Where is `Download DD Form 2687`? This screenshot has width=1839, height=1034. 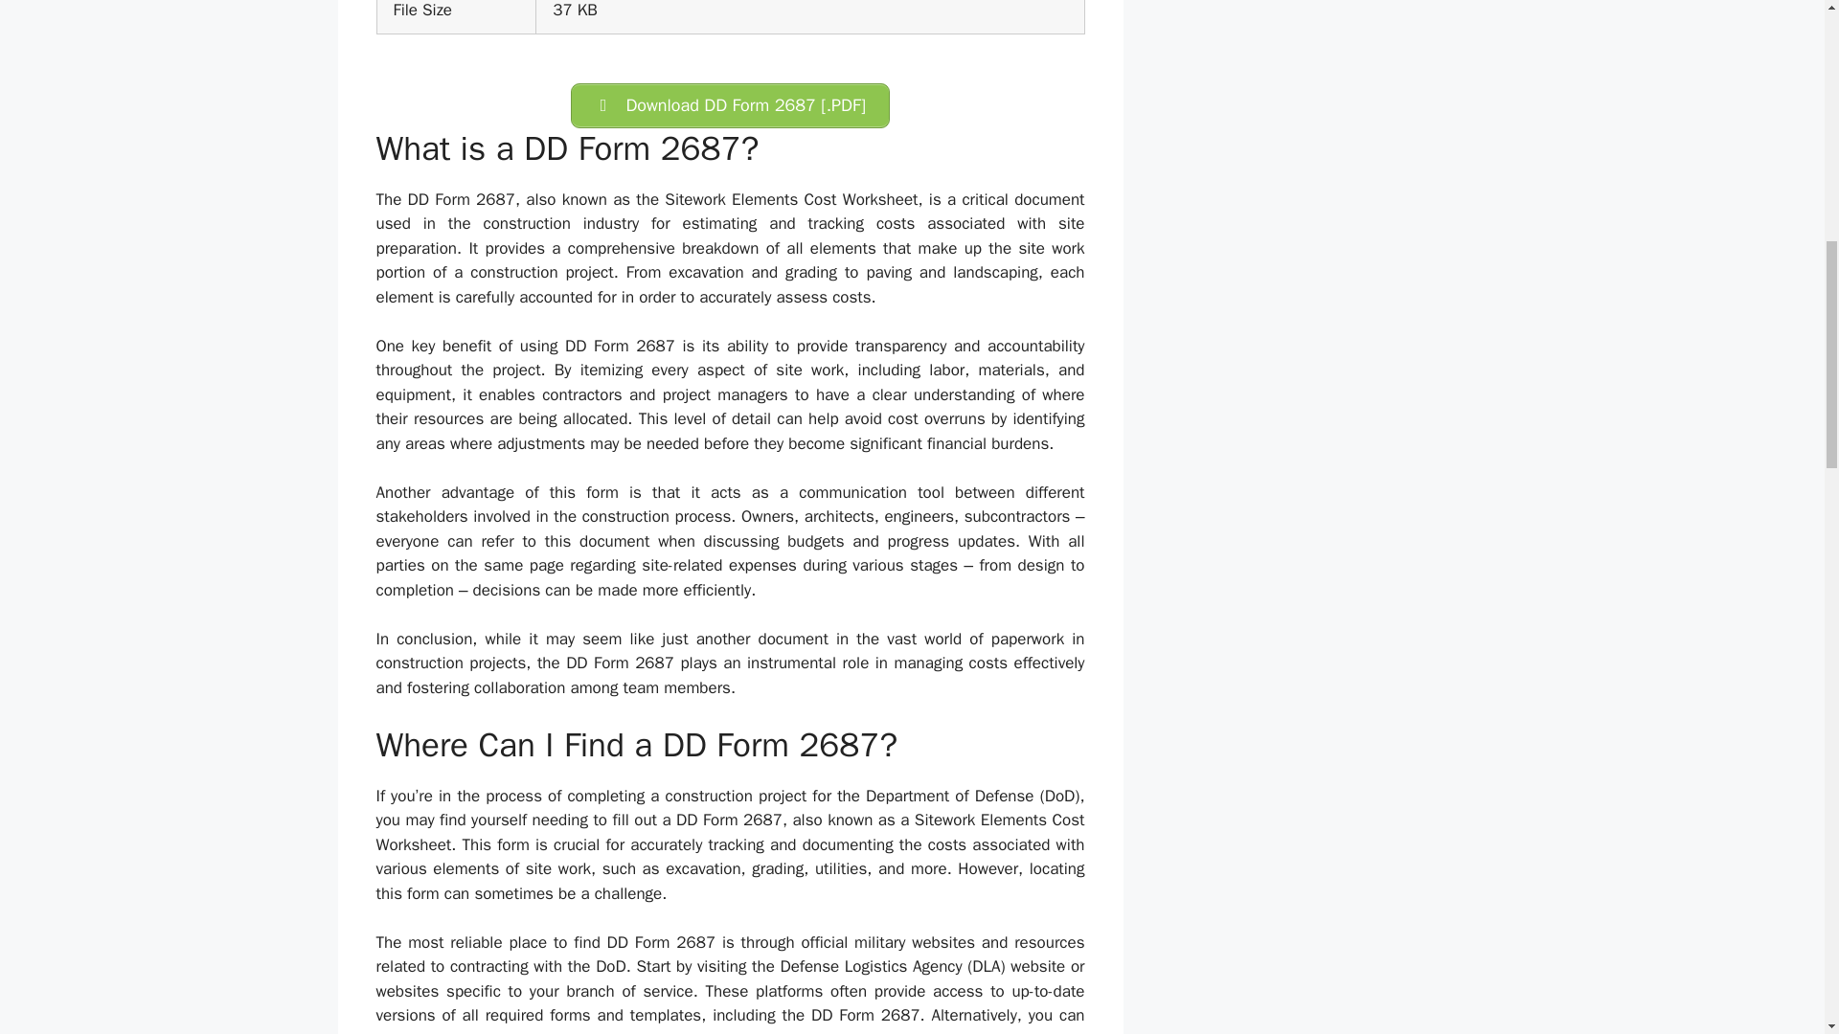 Download DD Form 2687 is located at coordinates (730, 105).